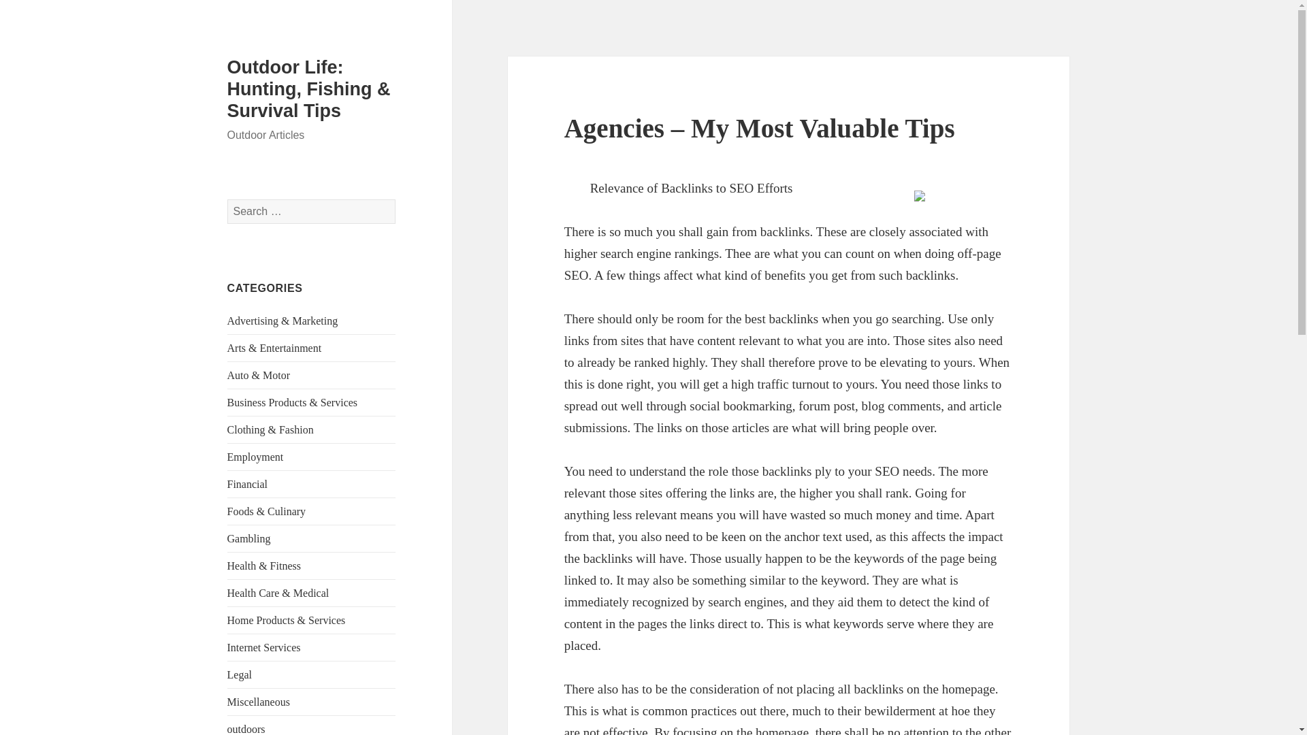 The image size is (1307, 735). I want to click on Internet Services, so click(264, 647).